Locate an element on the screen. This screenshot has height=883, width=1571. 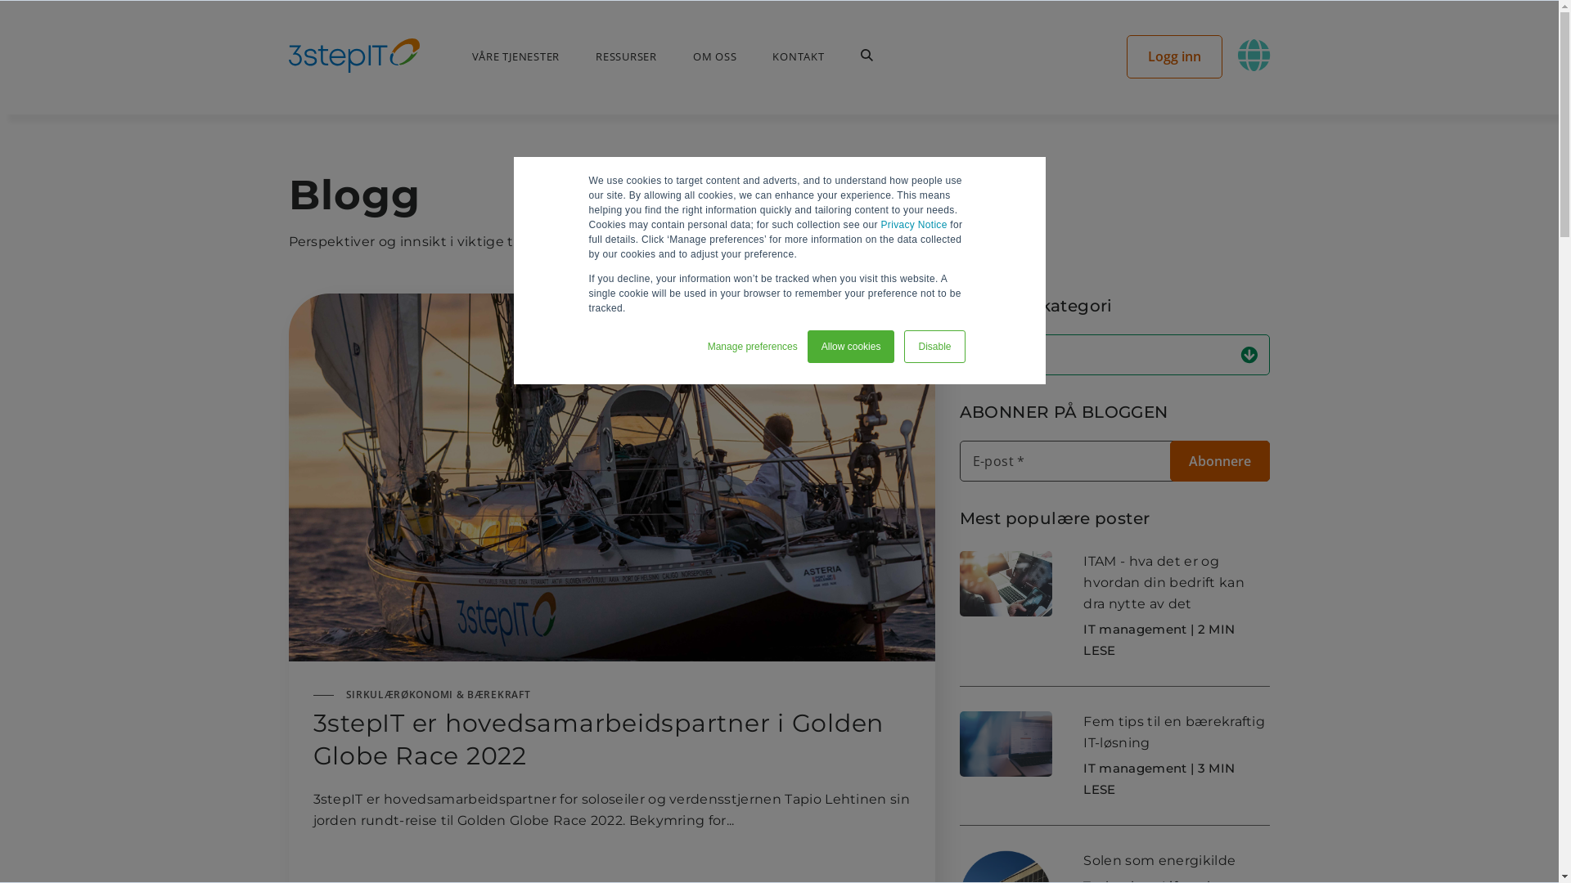
Abonnere is located at coordinates (1220, 461).